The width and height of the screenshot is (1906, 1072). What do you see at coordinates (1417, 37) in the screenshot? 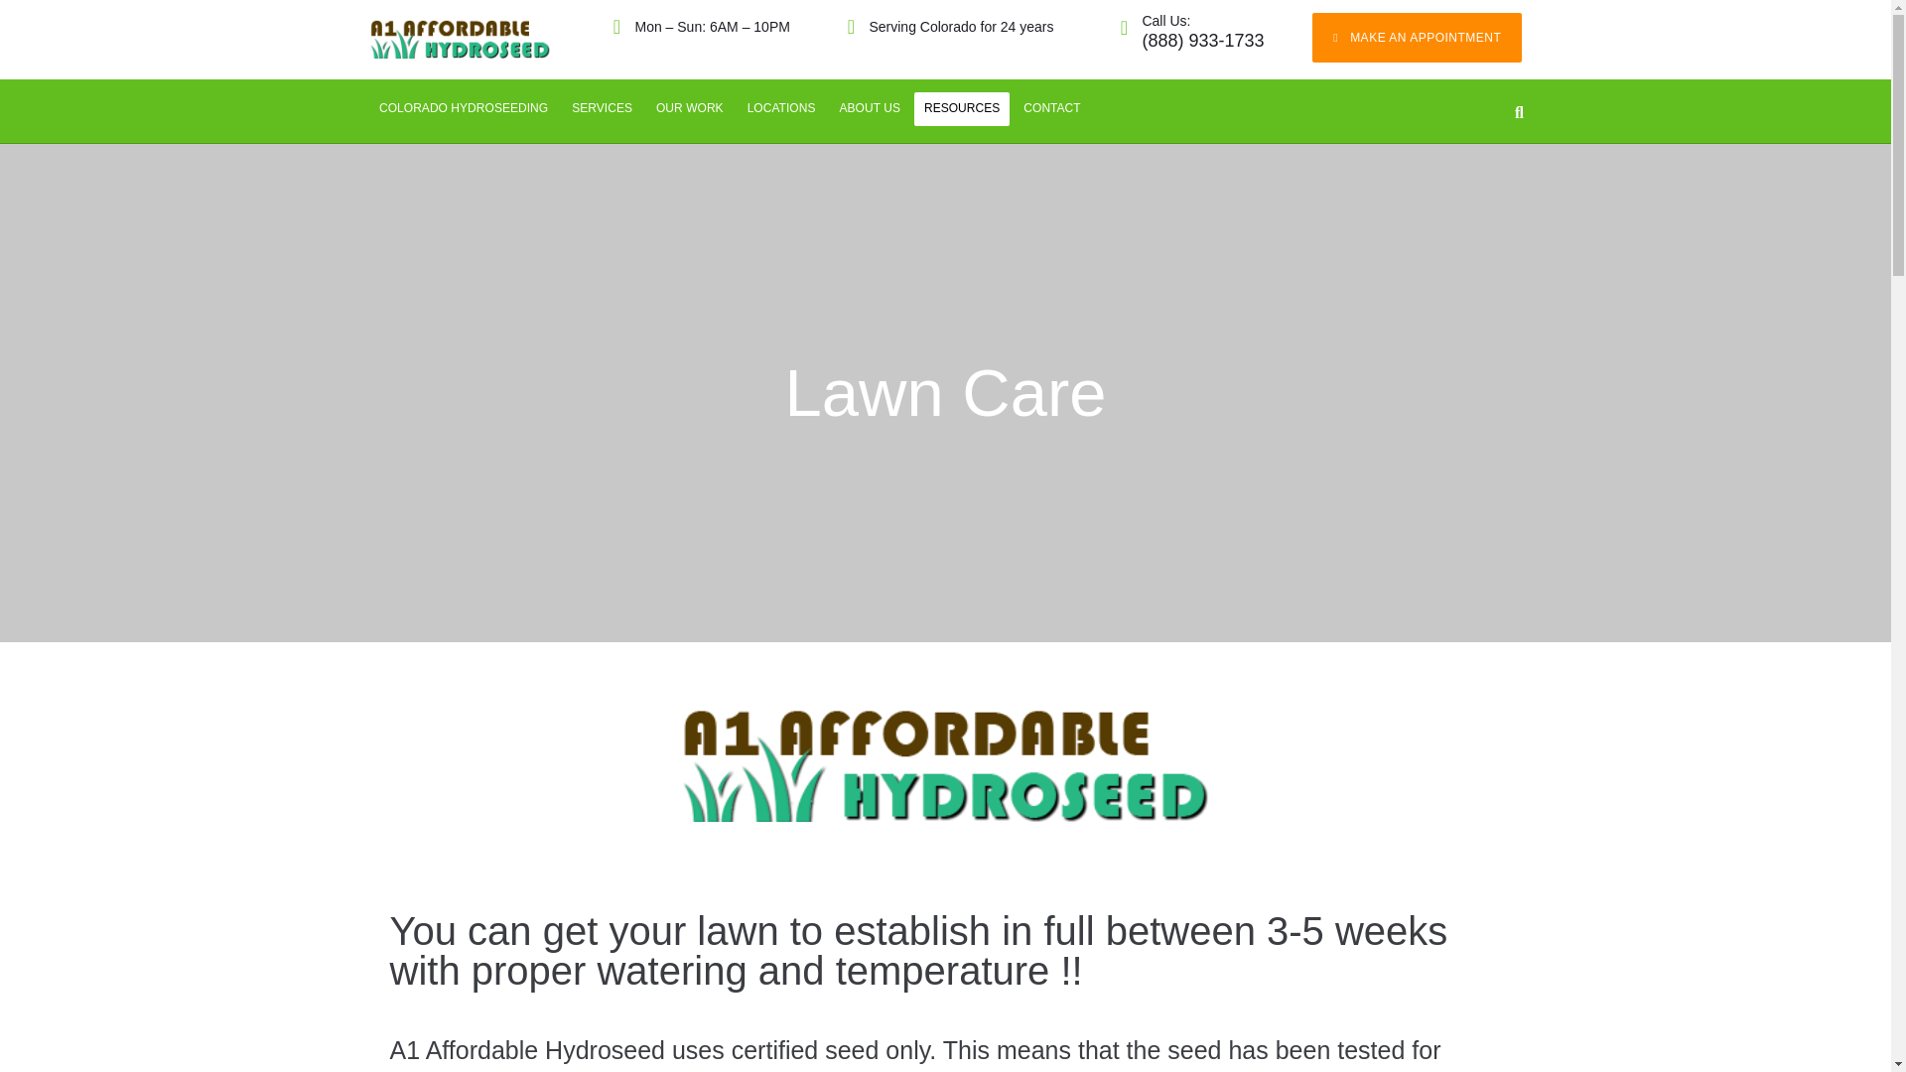
I see `MAKE AN APPOINTMENT` at bounding box center [1417, 37].